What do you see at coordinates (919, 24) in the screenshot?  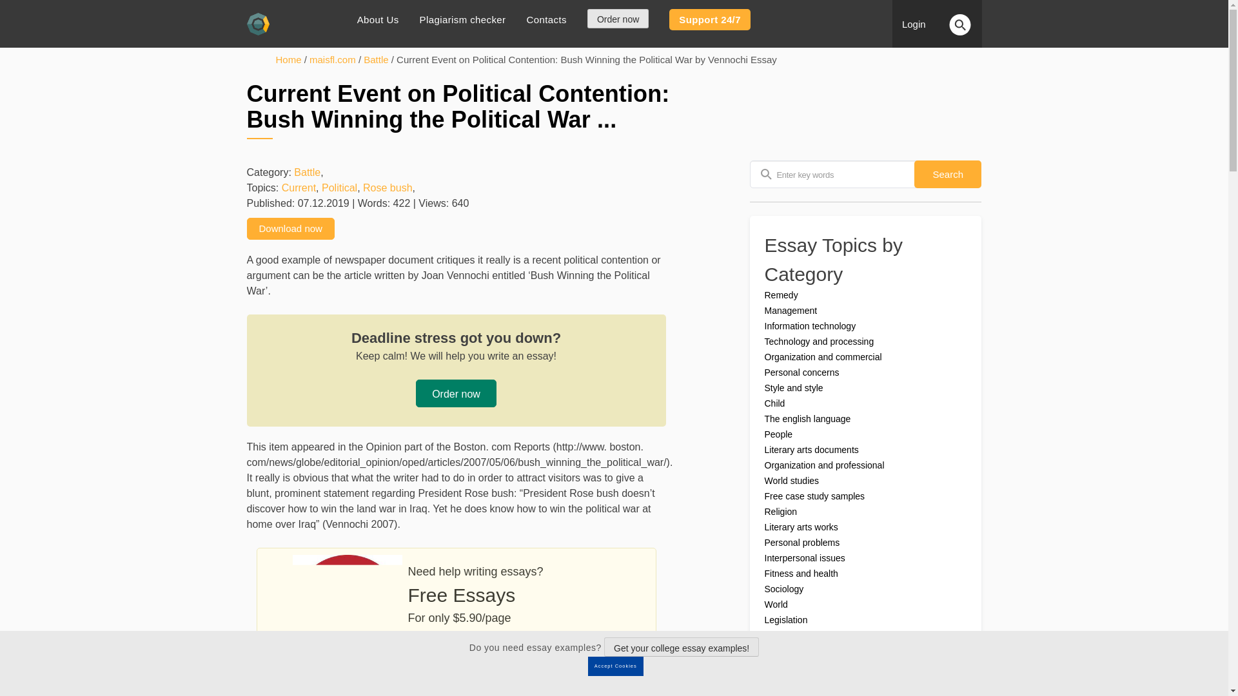 I see `Login` at bounding box center [919, 24].